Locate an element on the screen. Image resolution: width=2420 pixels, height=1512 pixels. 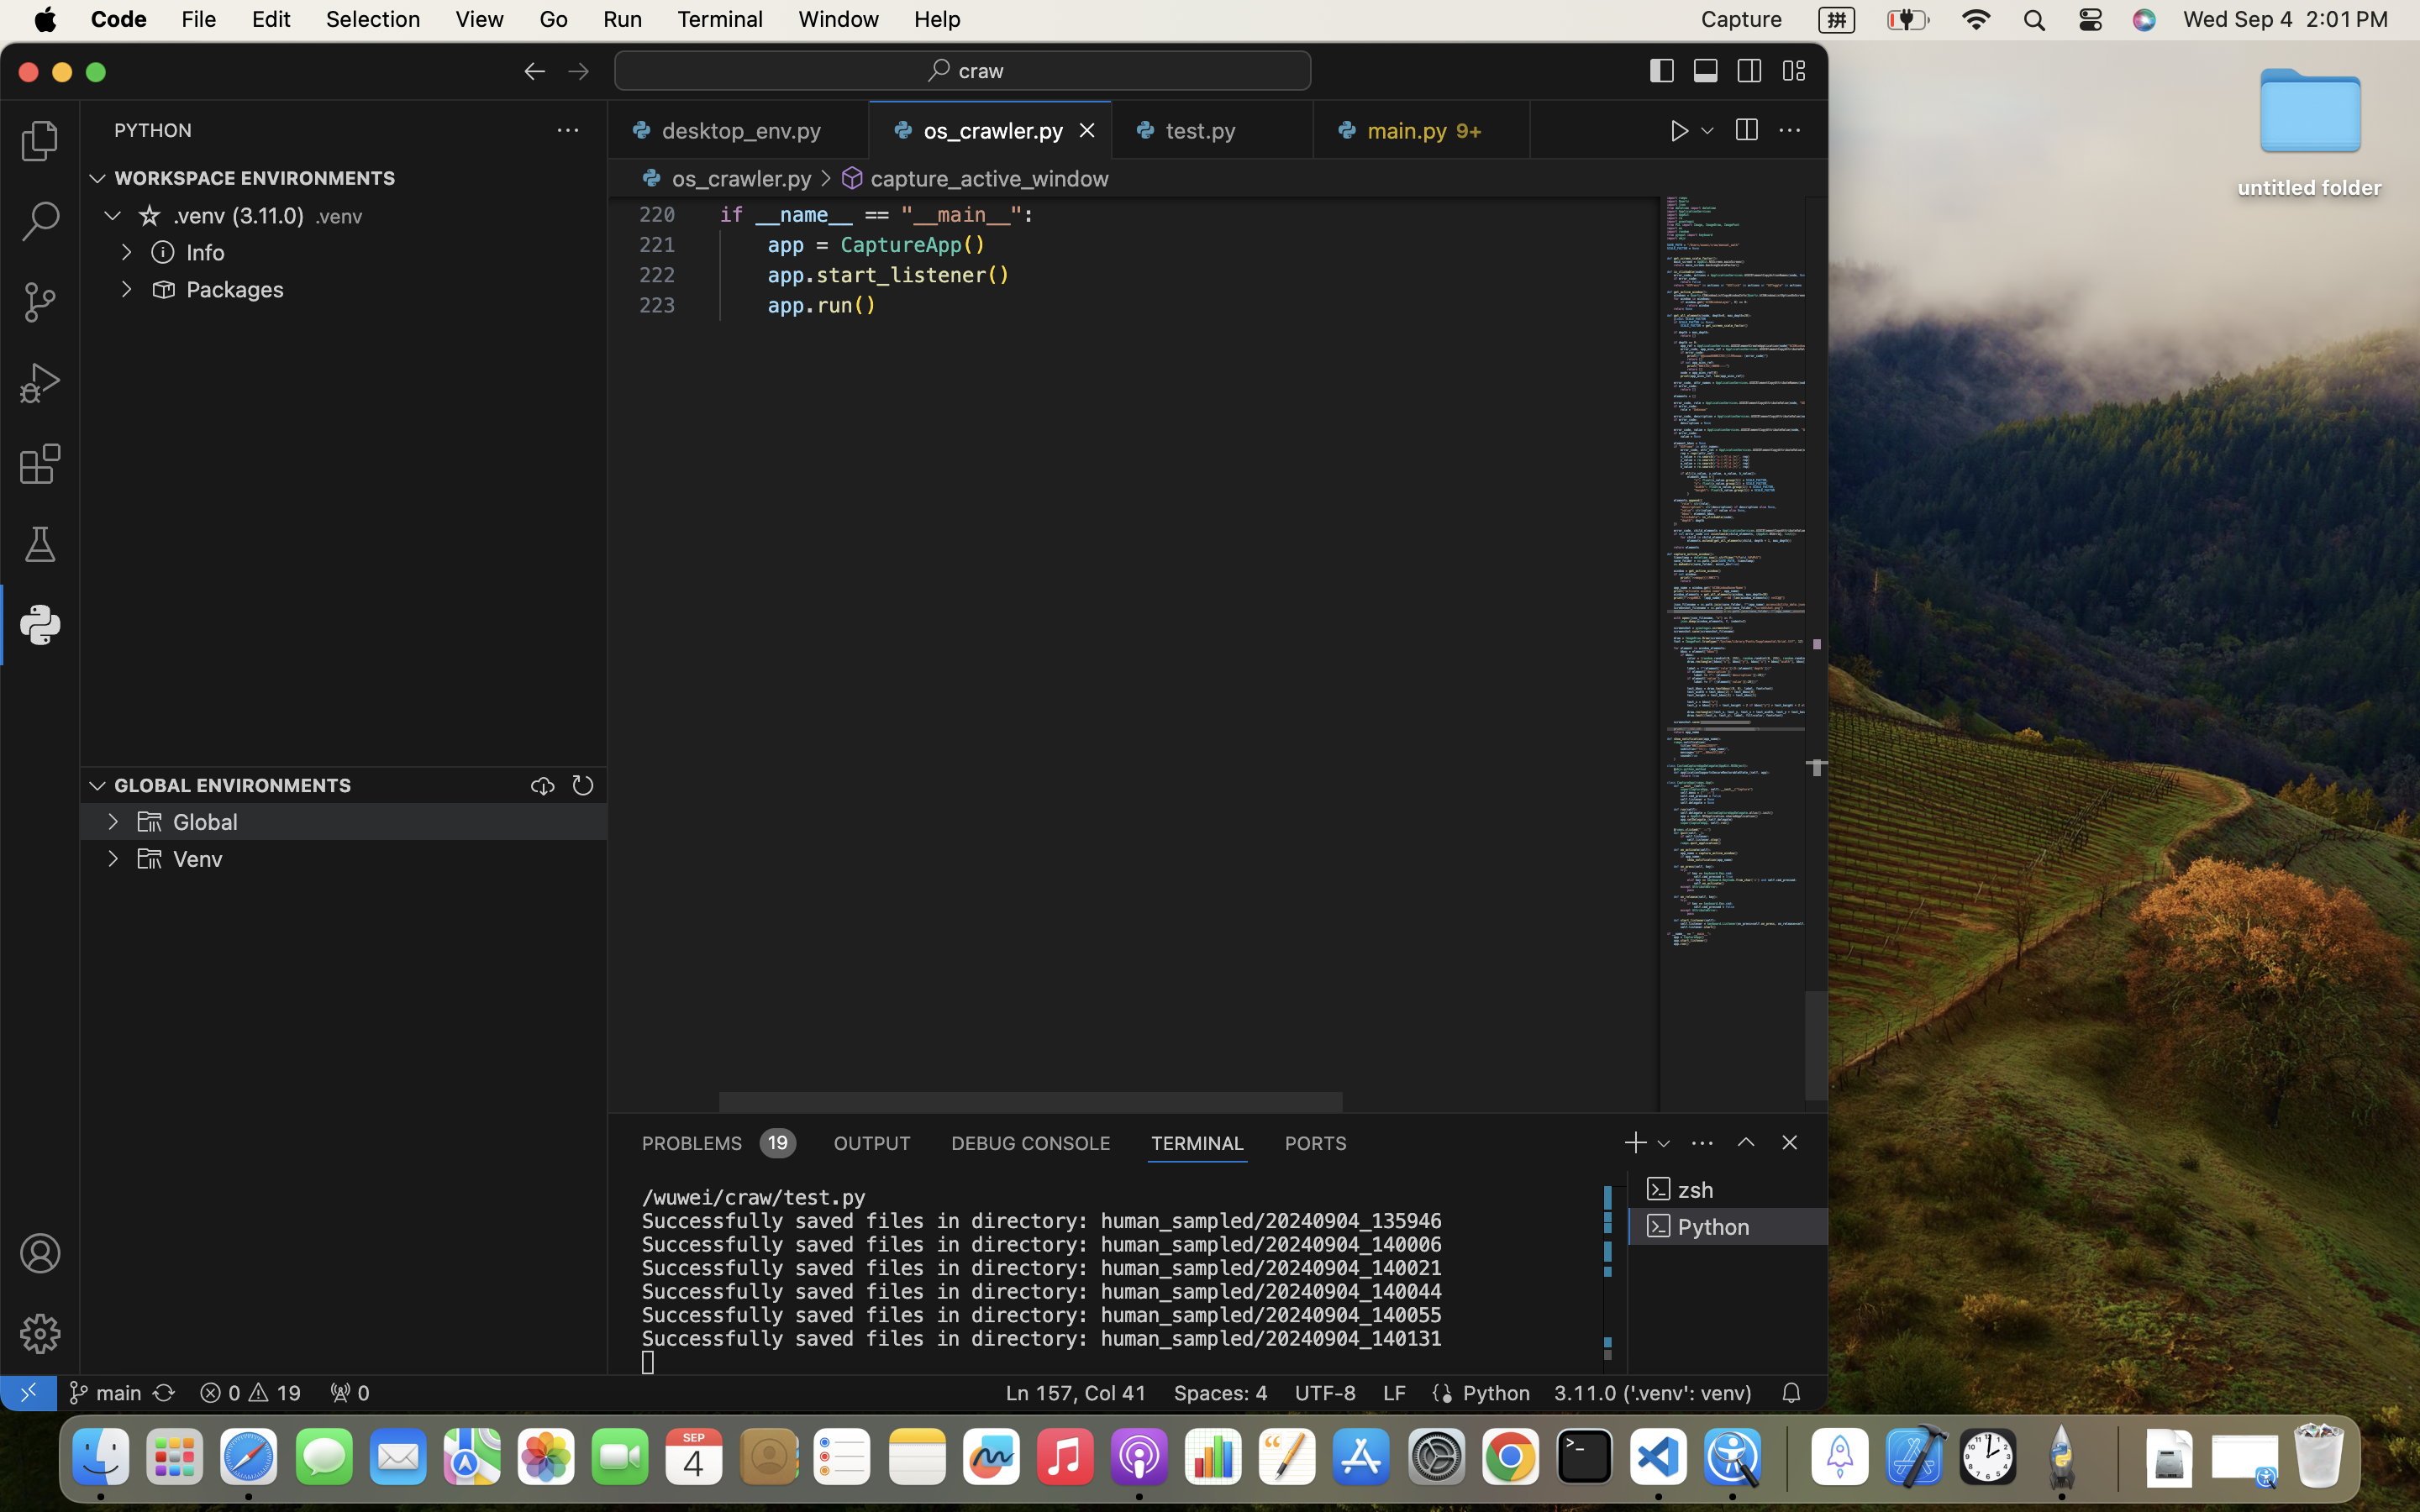
 0 is located at coordinates (350, 1393).